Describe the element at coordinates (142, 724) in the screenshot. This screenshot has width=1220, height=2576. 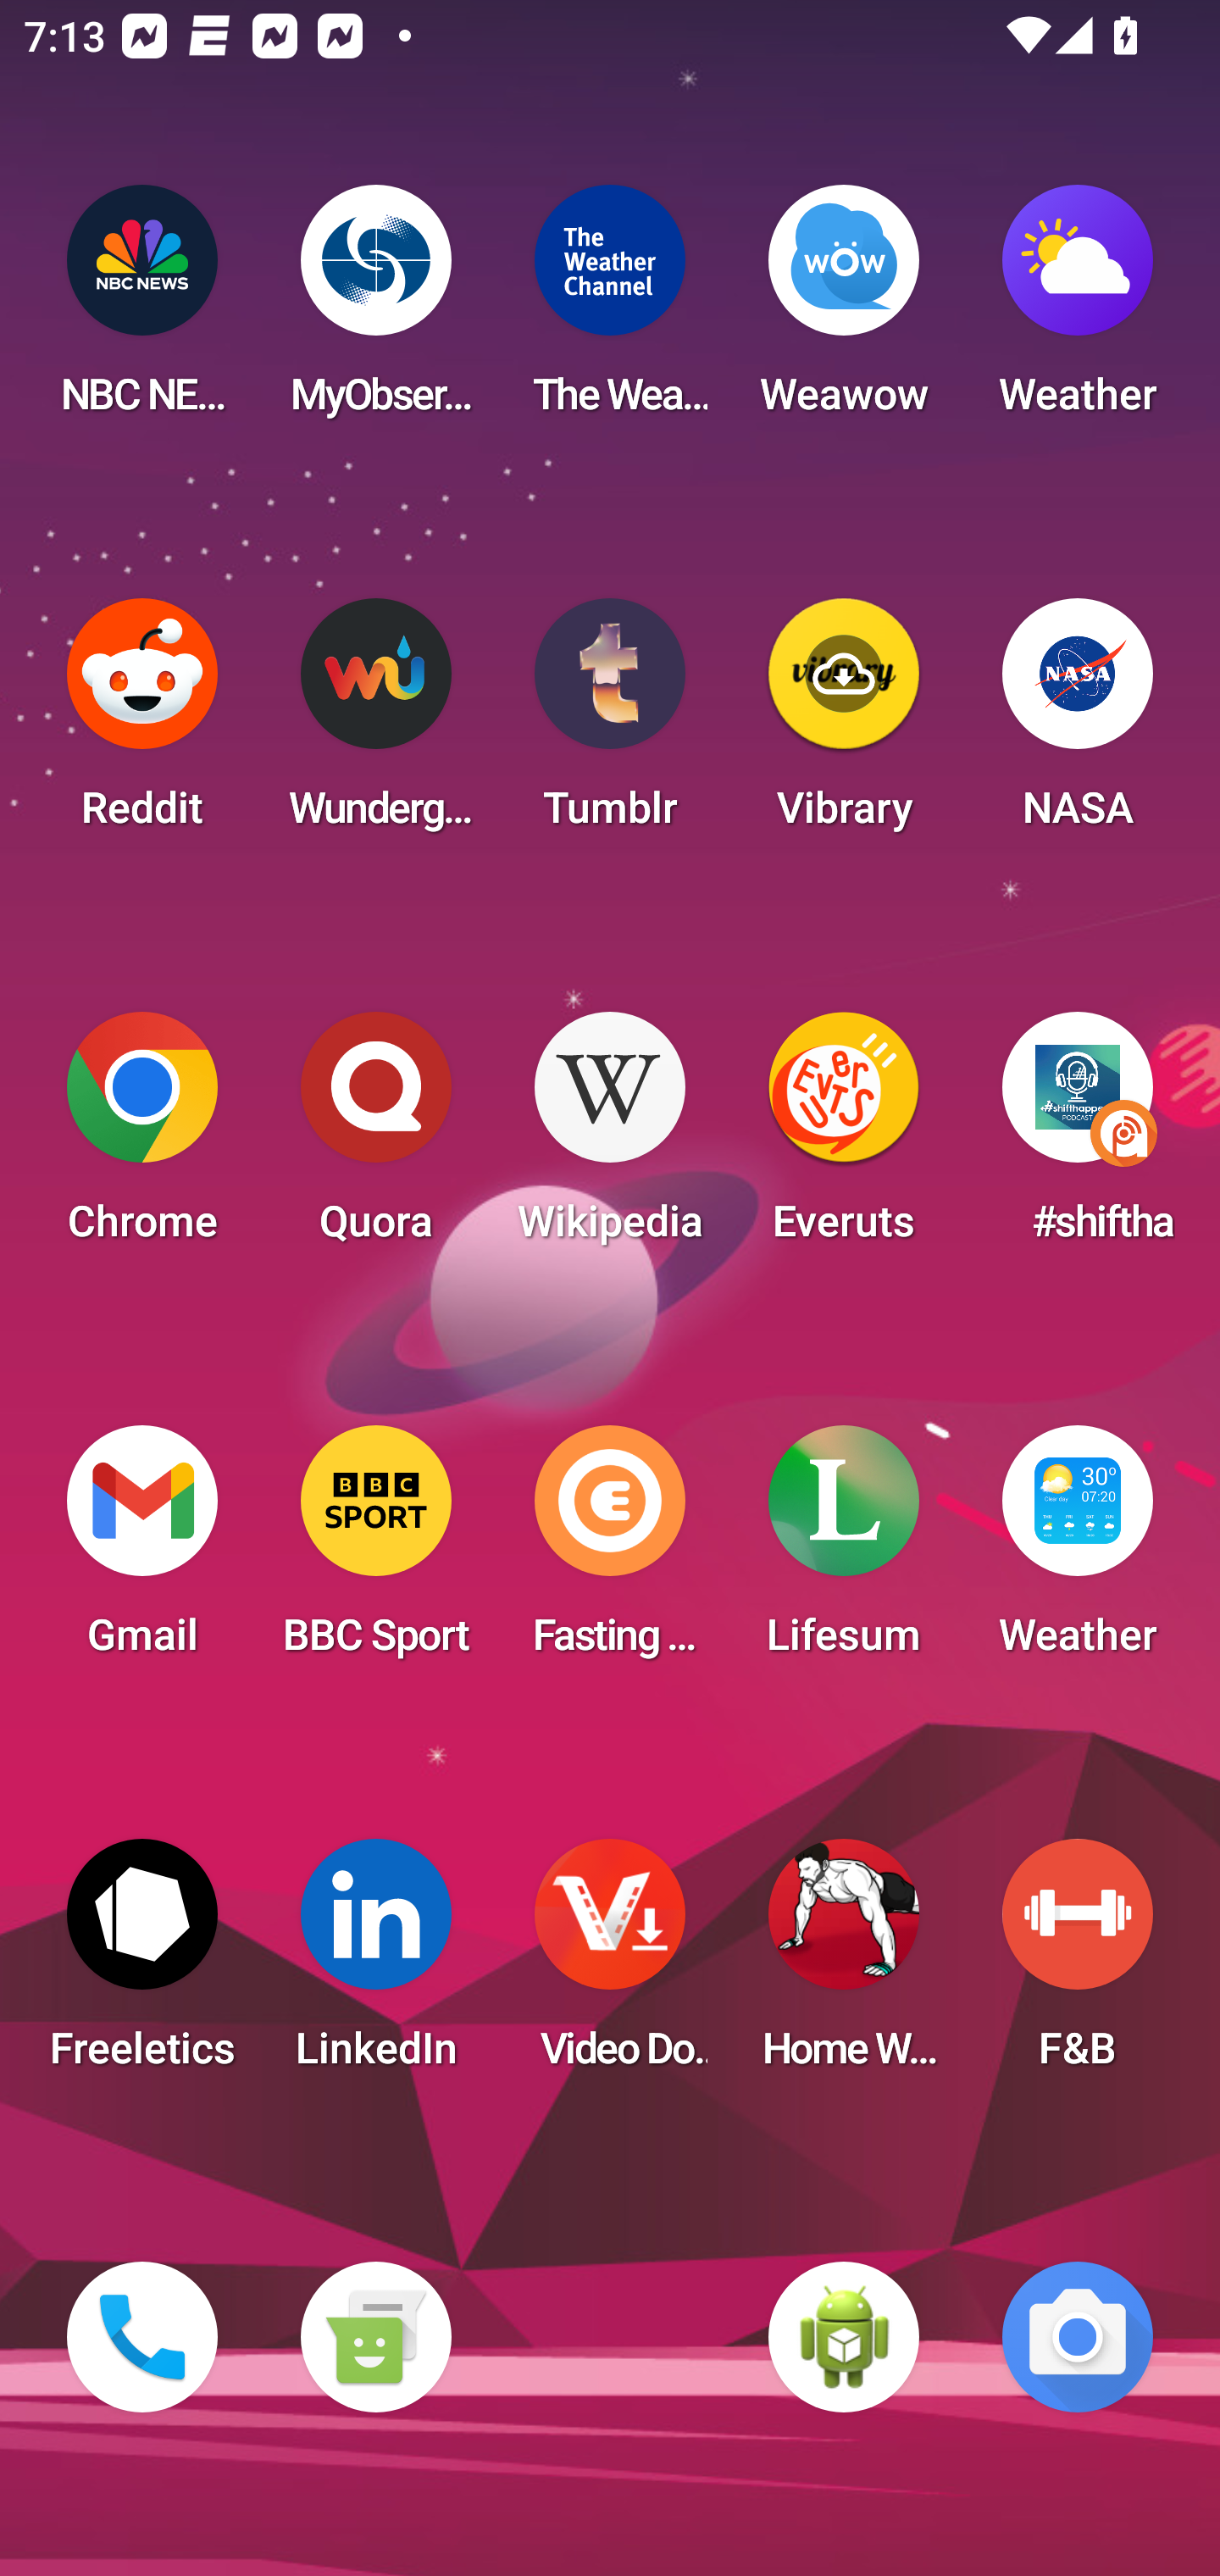
I see `Reddit` at that location.